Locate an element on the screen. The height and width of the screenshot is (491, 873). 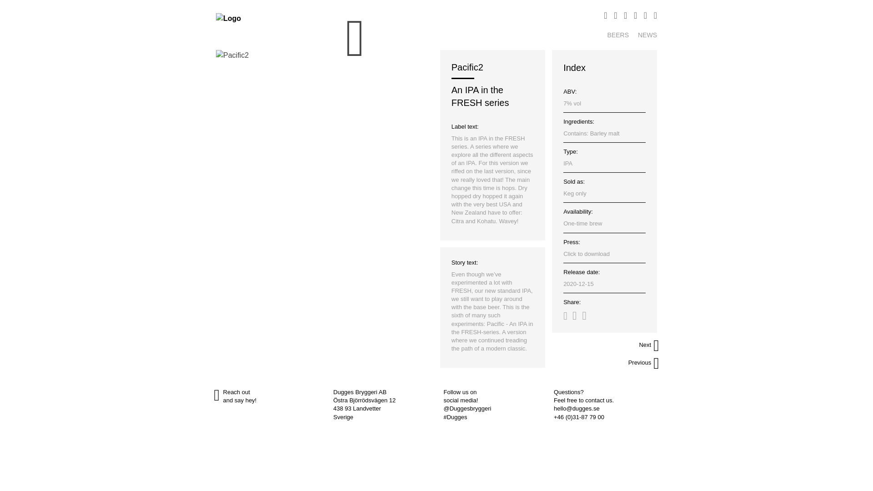
NEWS is located at coordinates (647, 35).